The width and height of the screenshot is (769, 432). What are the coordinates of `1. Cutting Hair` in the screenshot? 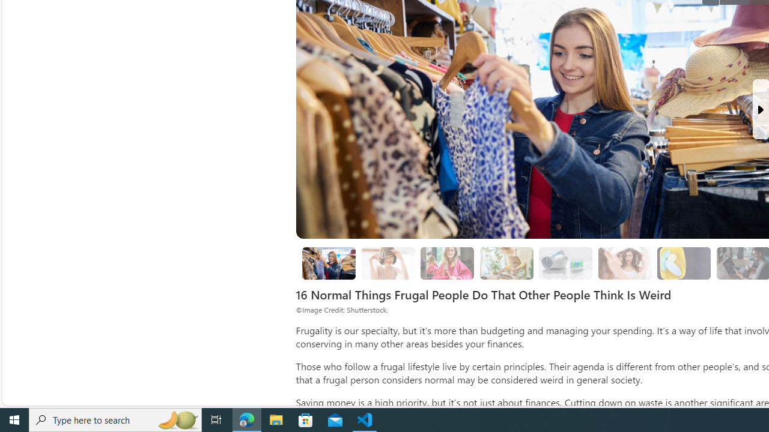 It's located at (388, 263).